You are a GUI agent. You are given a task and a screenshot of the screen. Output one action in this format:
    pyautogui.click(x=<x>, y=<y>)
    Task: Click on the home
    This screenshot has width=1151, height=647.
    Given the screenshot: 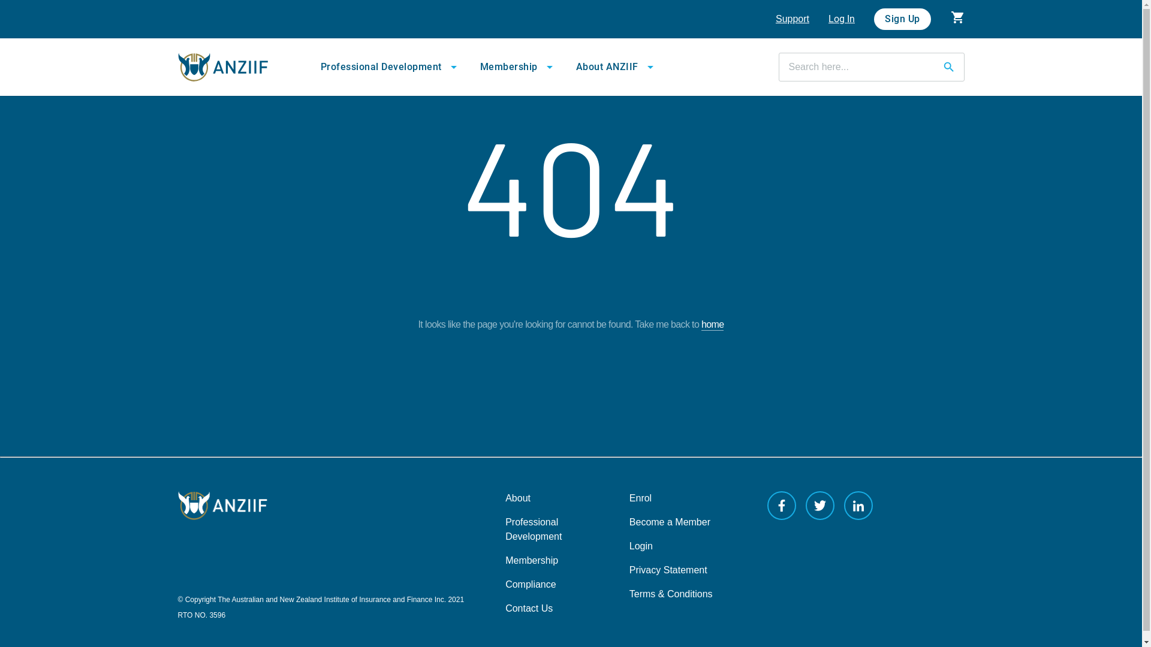 What is the action you would take?
    pyautogui.click(x=712, y=325)
    